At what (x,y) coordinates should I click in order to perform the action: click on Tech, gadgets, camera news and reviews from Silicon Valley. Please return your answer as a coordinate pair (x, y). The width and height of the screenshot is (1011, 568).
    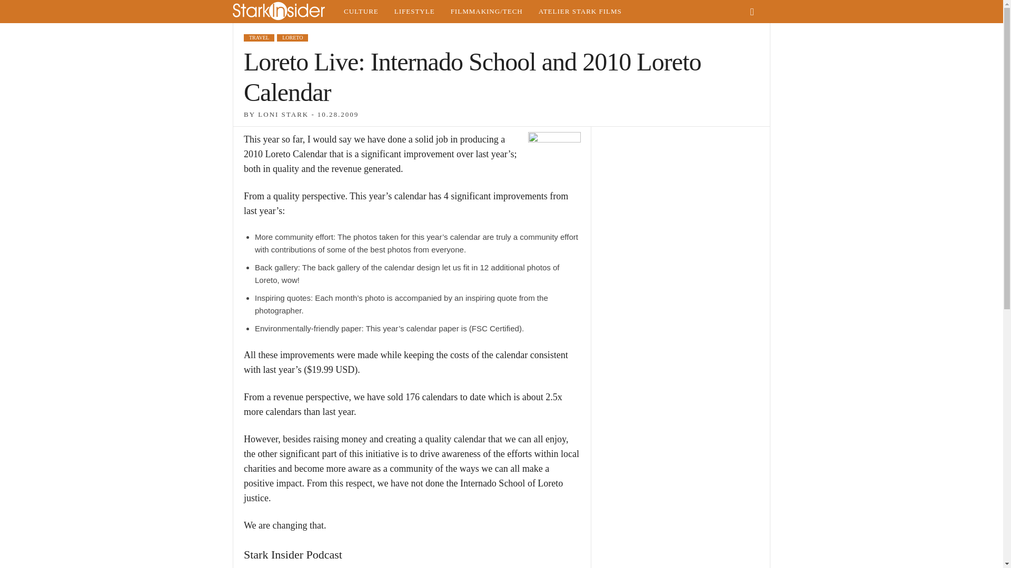
    Looking at the image, I should click on (487, 12).